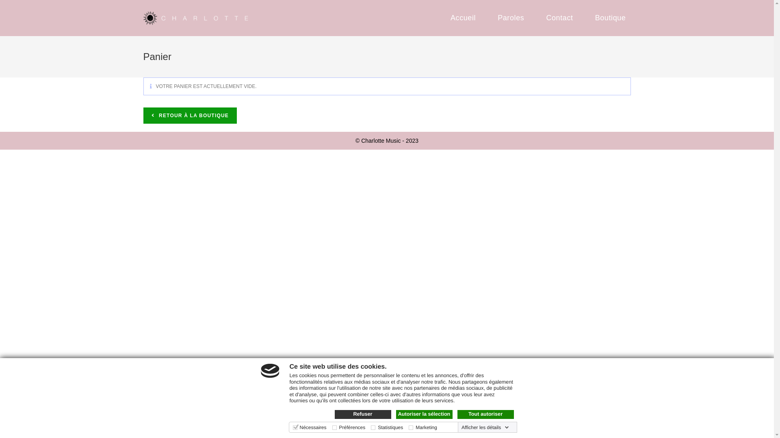 The width and height of the screenshot is (780, 438). Describe the element at coordinates (611, 18) in the screenshot. I see `Boutique` at that location.